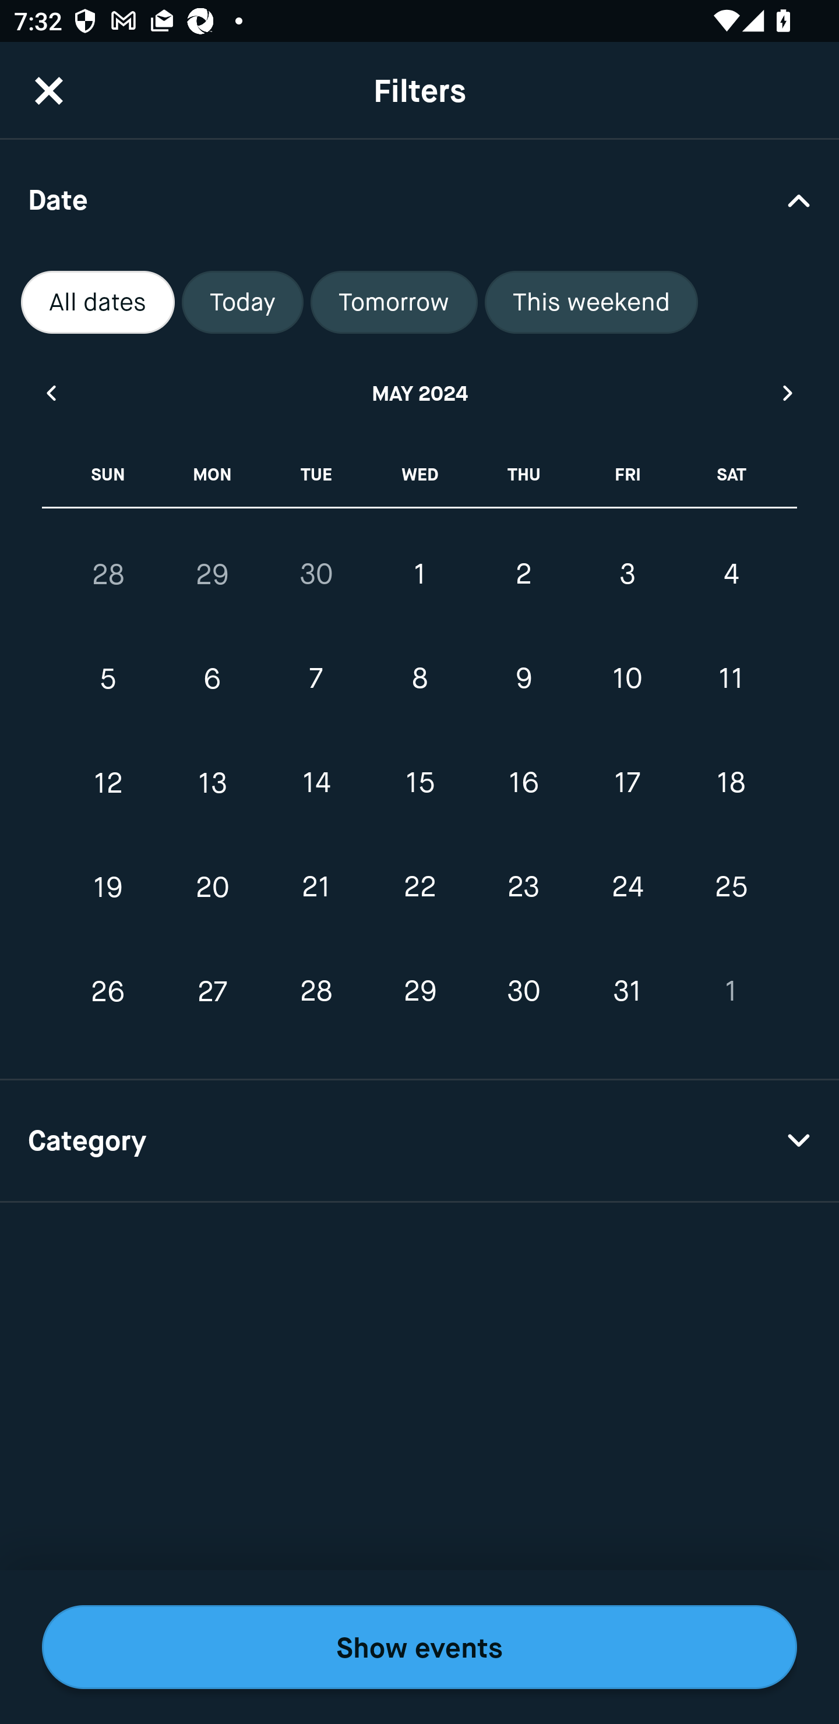  Describe the element at coordinates (731, 679) in the screenshot. I see `11` at that location.